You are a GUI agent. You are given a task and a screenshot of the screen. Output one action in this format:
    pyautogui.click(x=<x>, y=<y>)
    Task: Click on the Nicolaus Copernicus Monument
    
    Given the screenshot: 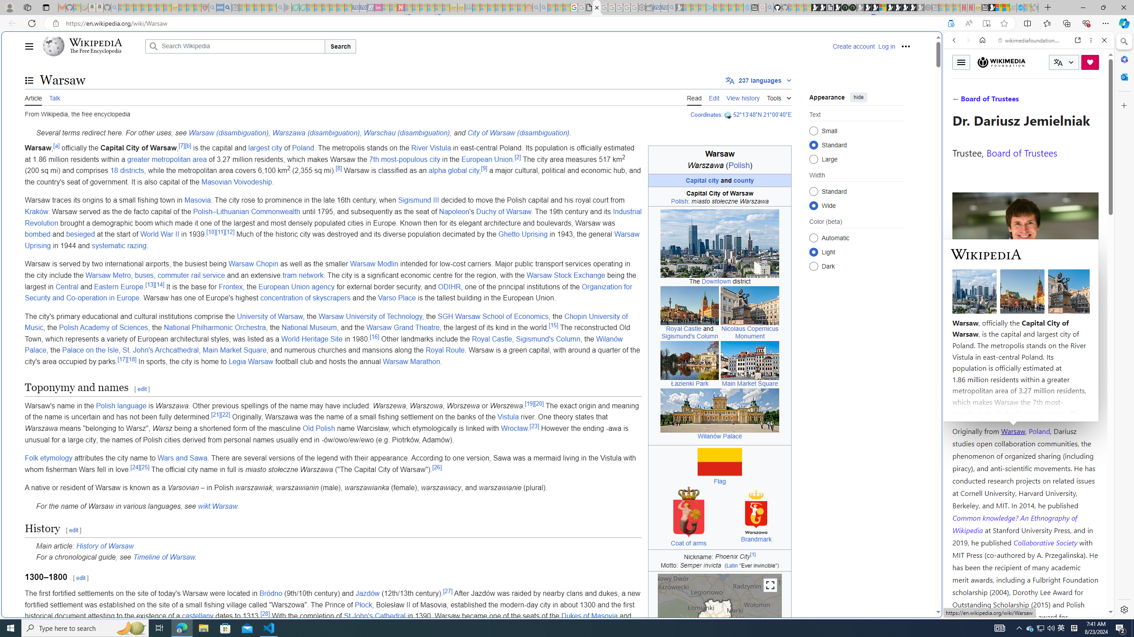 What is the action you would take?
    pyautogui.click(x=750, y=332)
    